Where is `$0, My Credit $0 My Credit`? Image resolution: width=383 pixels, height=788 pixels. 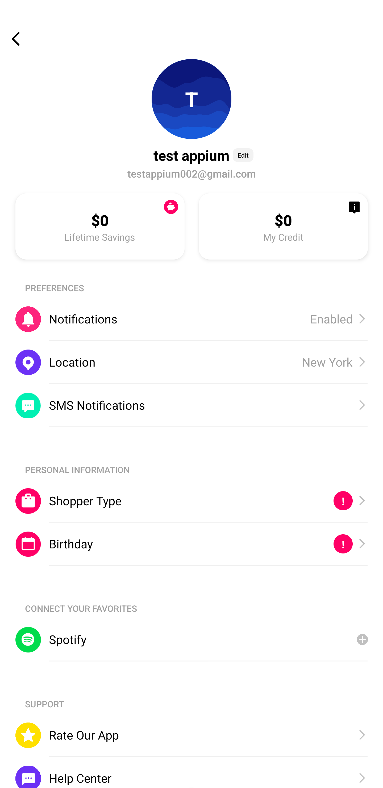 $0, My Credit $0 My Credit is located at coordinates (283, 226).